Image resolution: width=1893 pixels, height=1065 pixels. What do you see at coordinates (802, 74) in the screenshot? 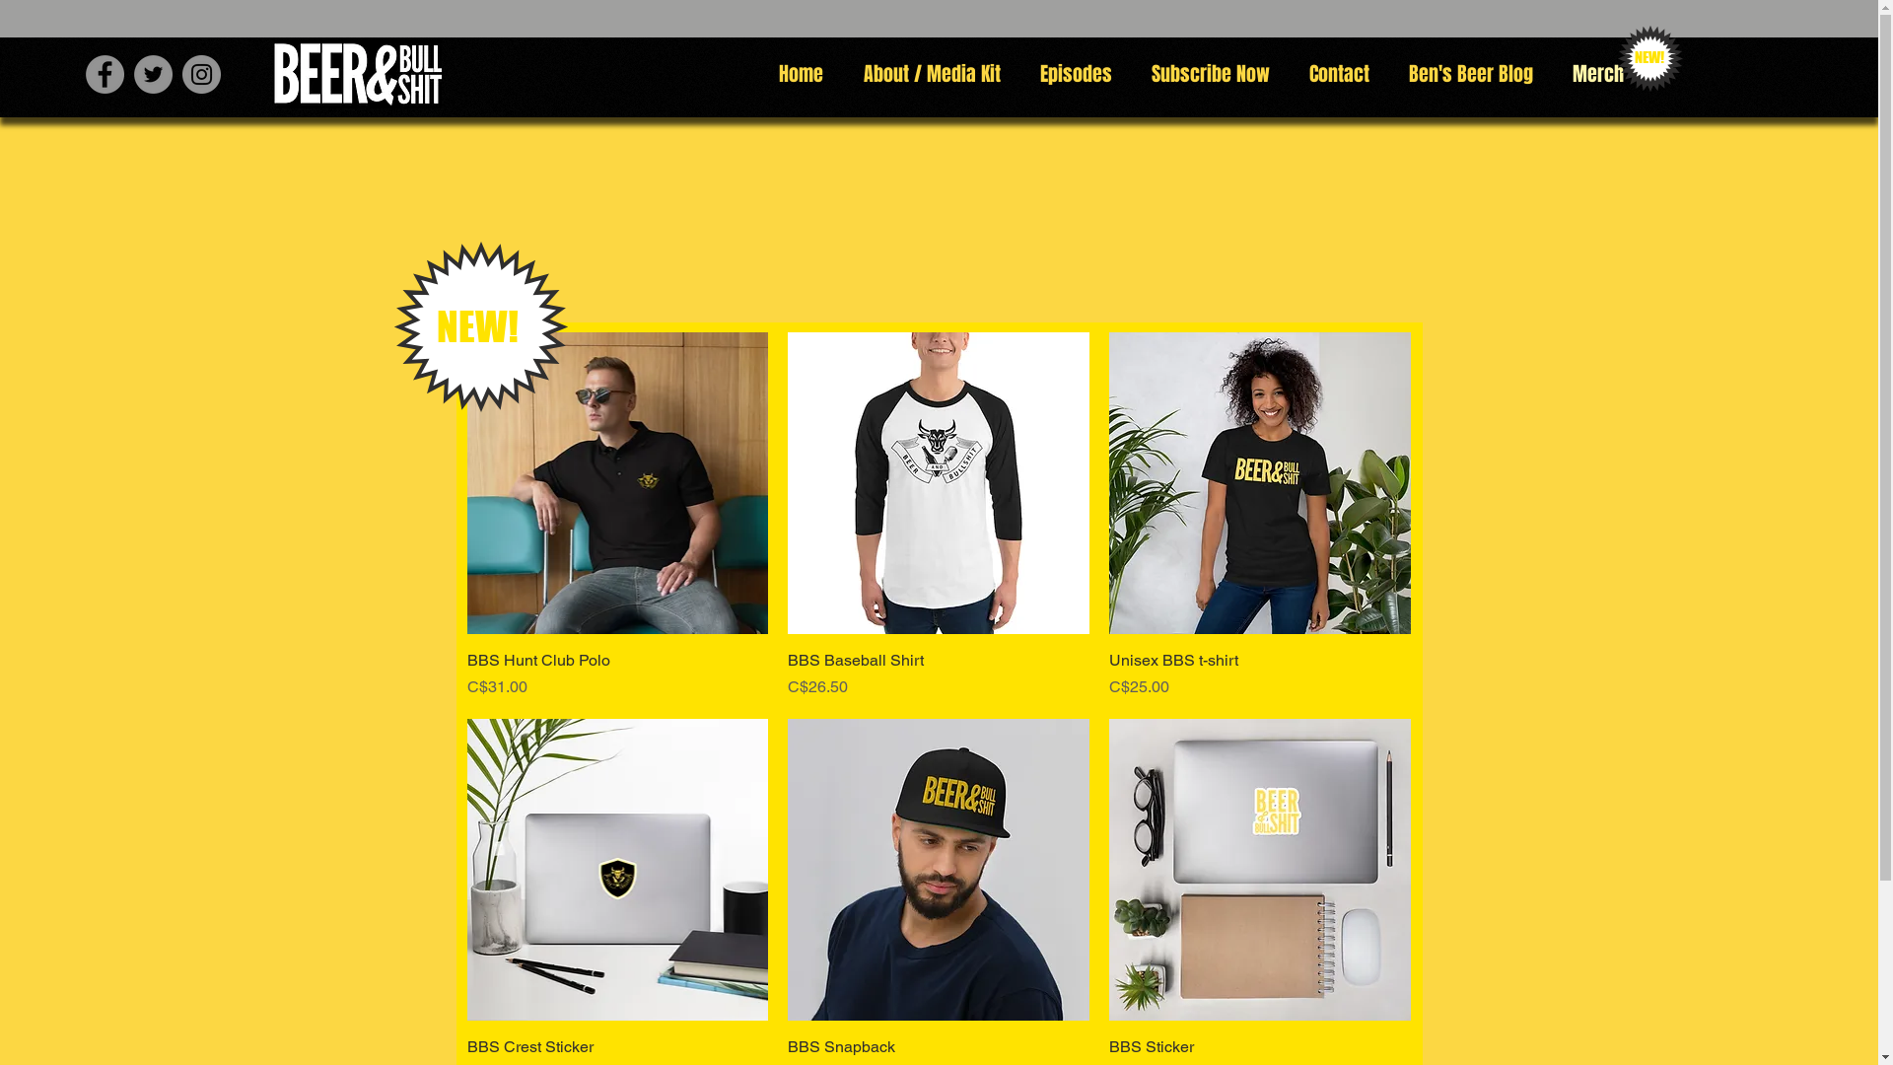
I see `Home` at bounding box center [802, 74].